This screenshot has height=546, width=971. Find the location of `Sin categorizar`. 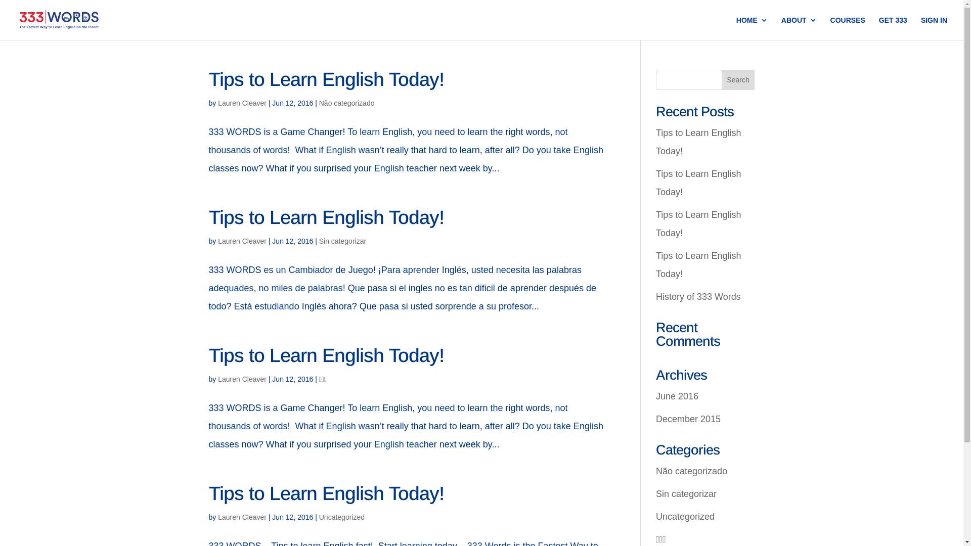

Sin categorizar is located at coordinates (686, 494).